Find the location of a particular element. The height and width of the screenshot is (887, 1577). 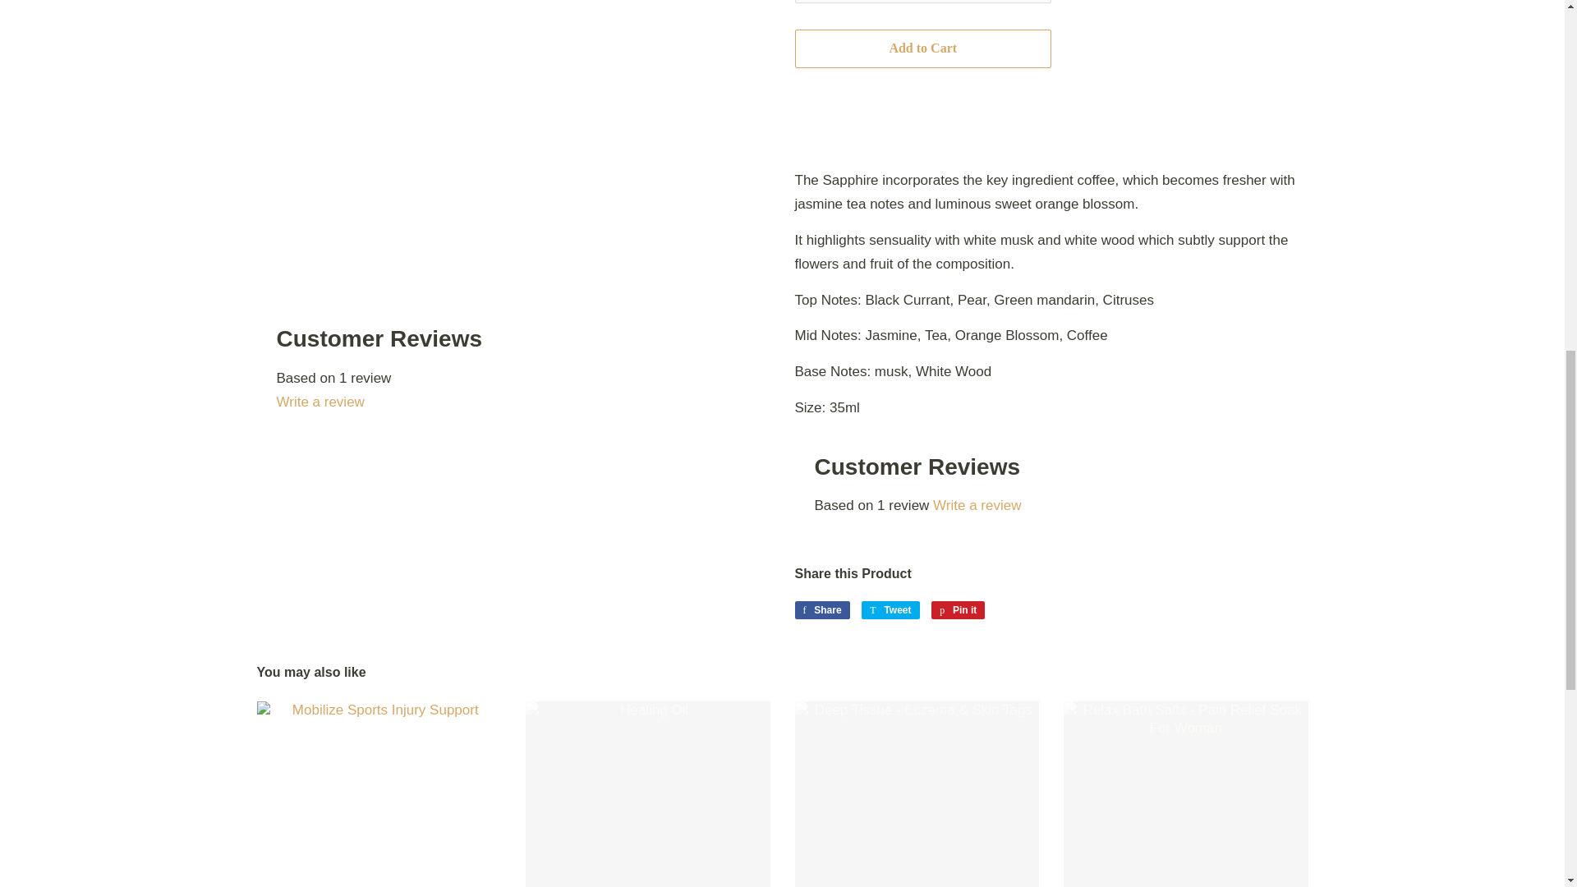

Pin on Pinterest is located at coordinates (958, 609).